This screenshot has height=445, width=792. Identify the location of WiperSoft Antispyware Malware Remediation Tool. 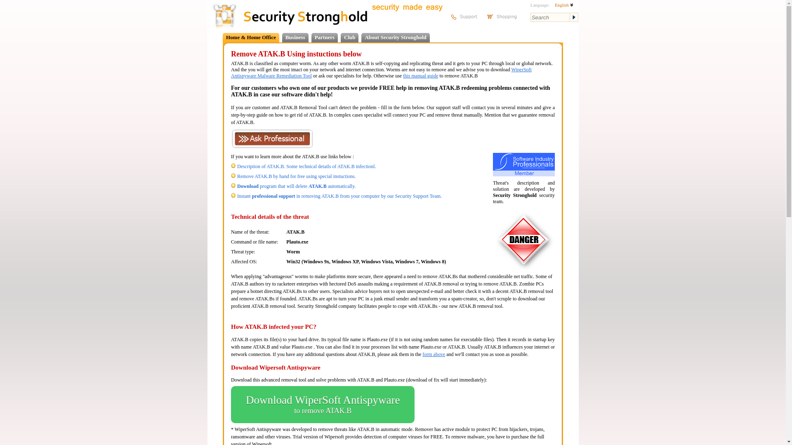
(381, 73).